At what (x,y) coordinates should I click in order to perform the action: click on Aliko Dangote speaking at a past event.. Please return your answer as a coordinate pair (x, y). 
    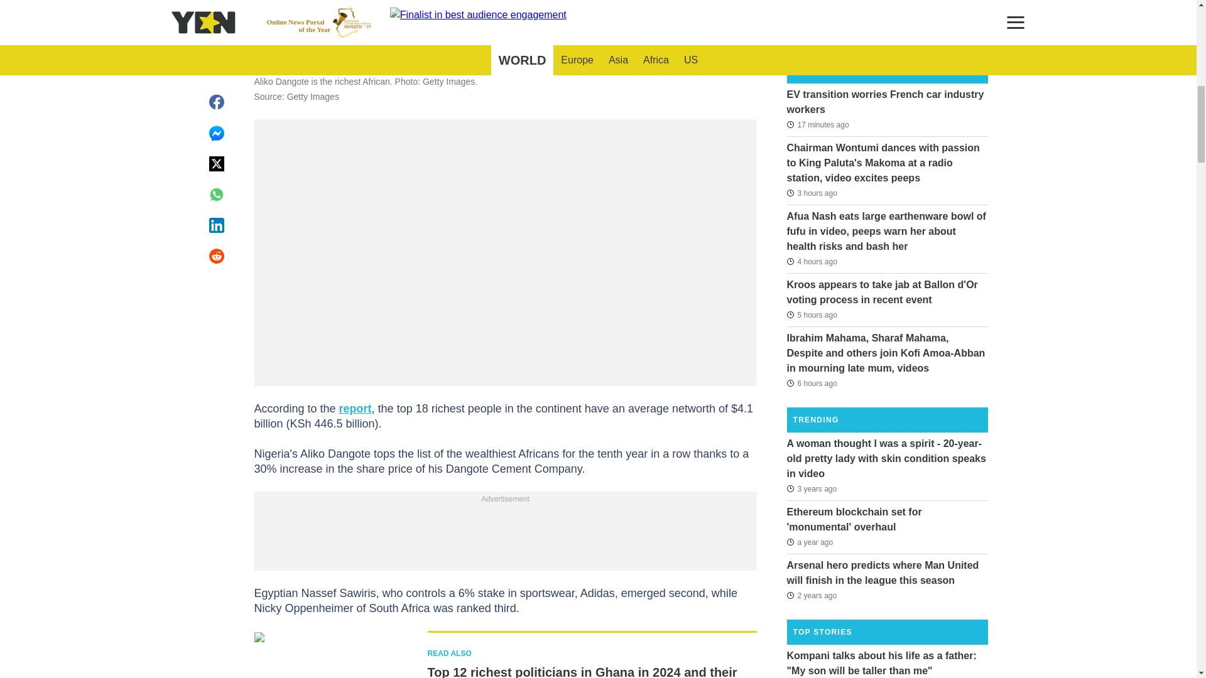
    Looking at the image, I should click on (504, 26).